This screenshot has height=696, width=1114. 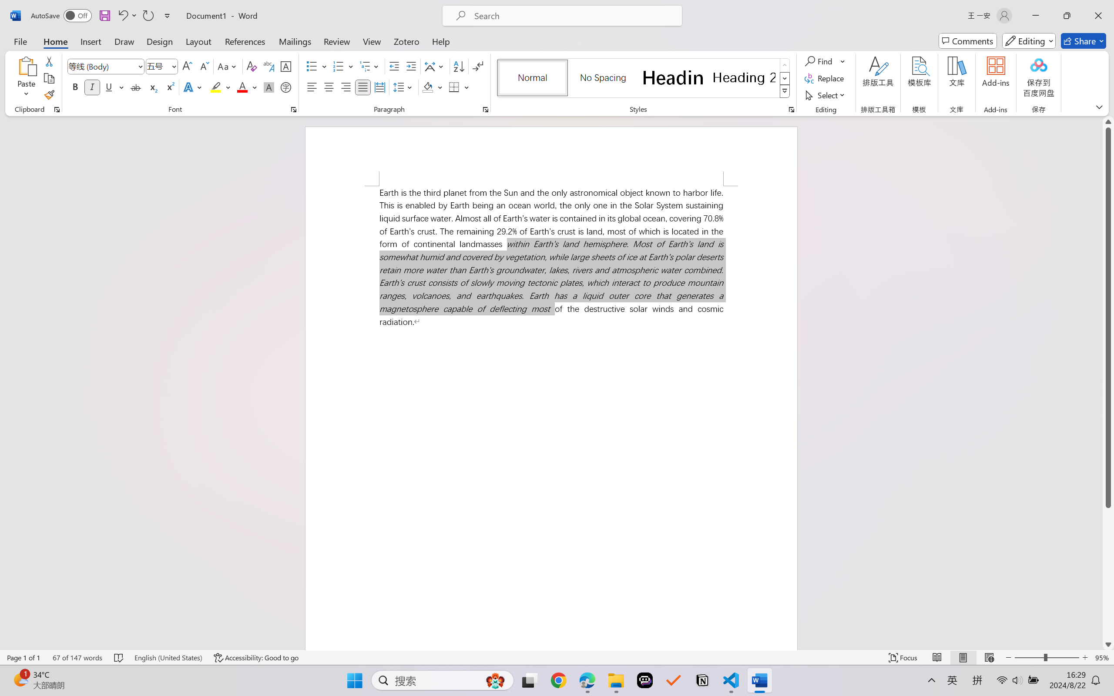 I want to click on Open, so click(x=173, y=66).